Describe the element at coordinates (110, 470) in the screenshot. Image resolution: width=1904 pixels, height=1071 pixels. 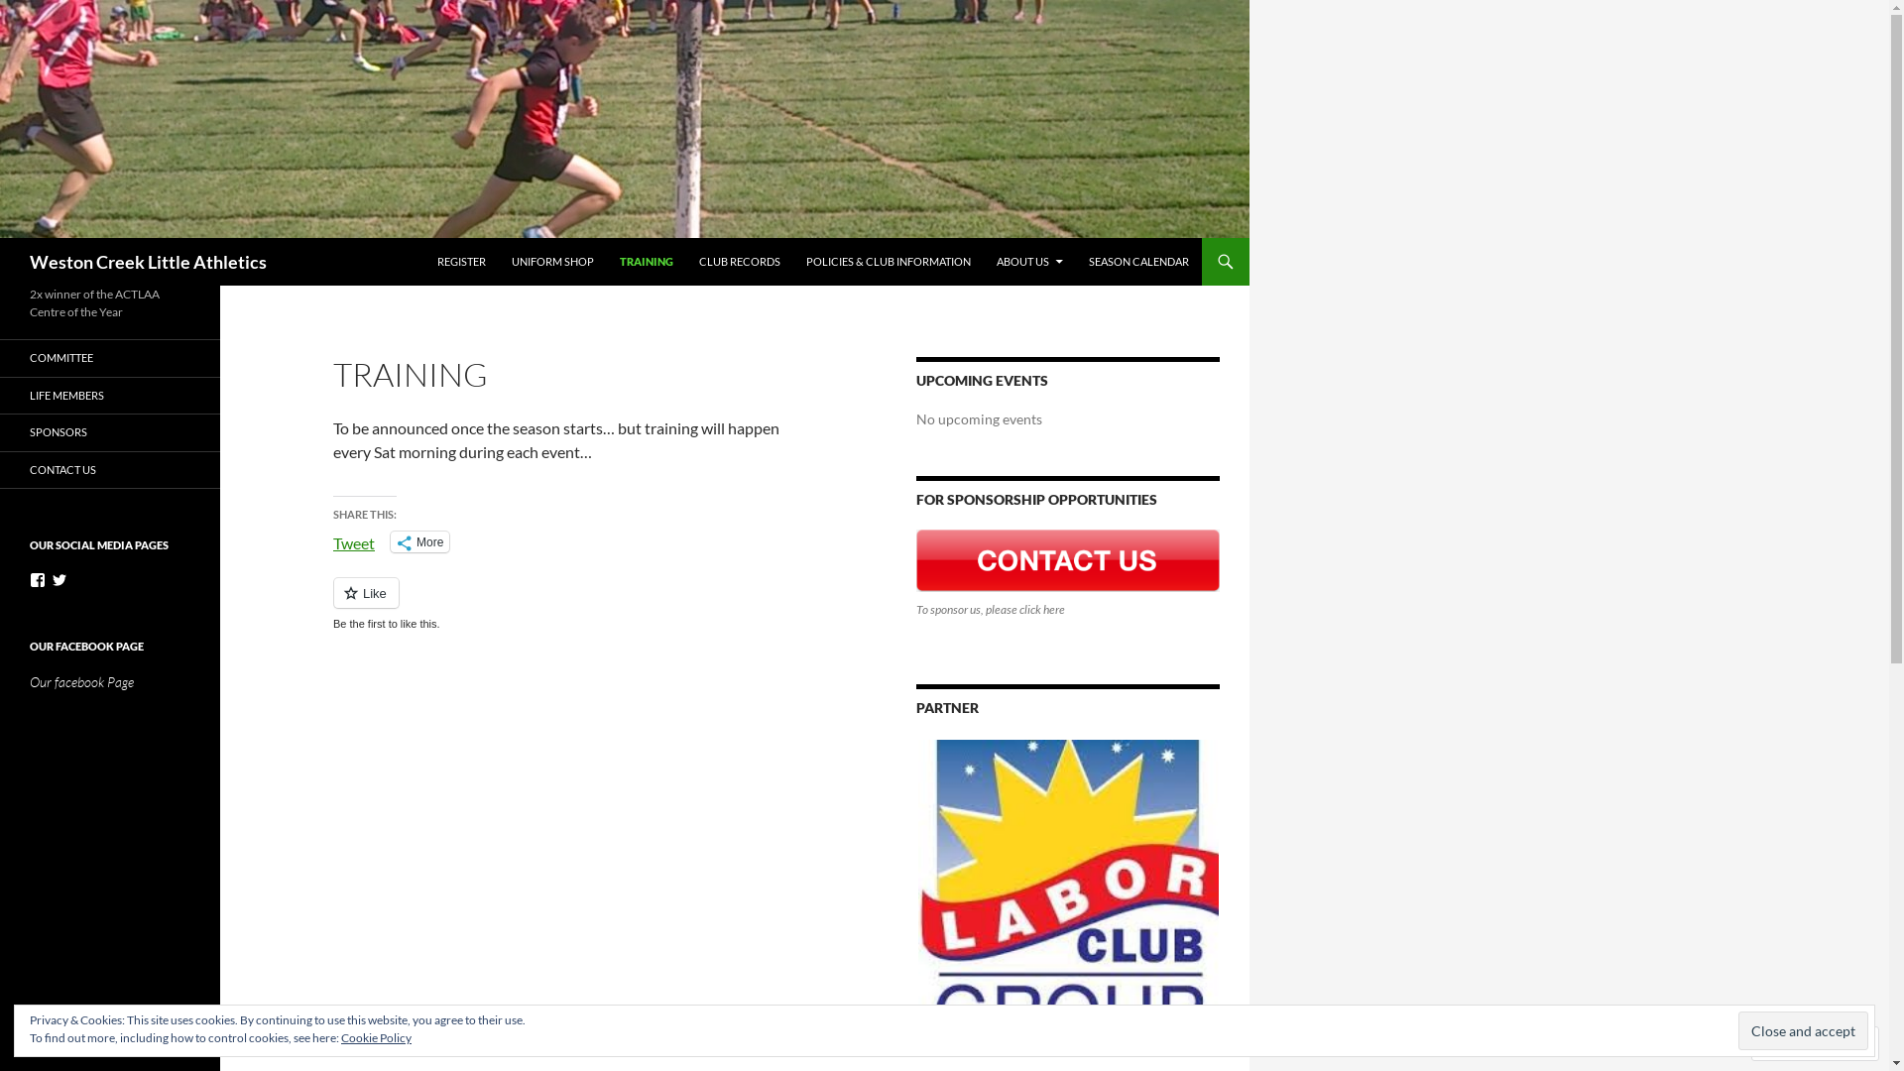
I see `CONTACT US` at that location.